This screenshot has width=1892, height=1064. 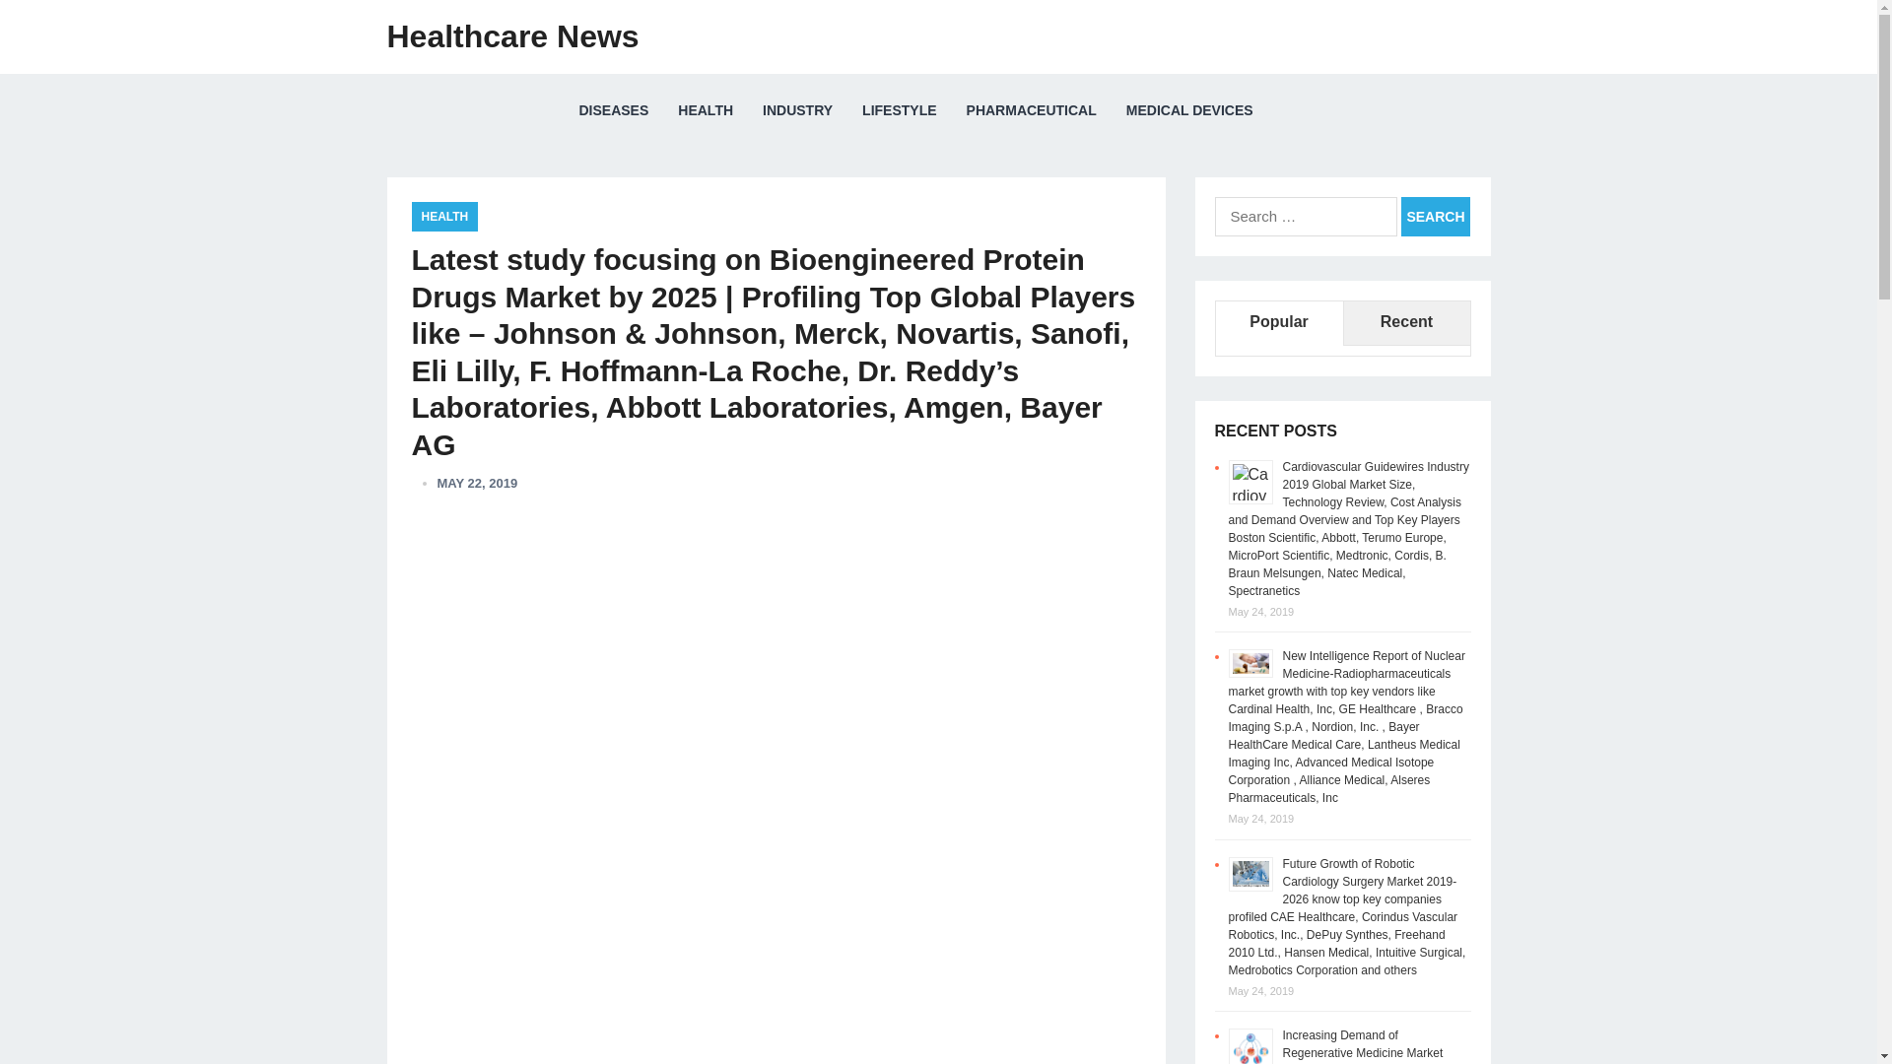 I want to click on Search, so click(x=1435, y=216).